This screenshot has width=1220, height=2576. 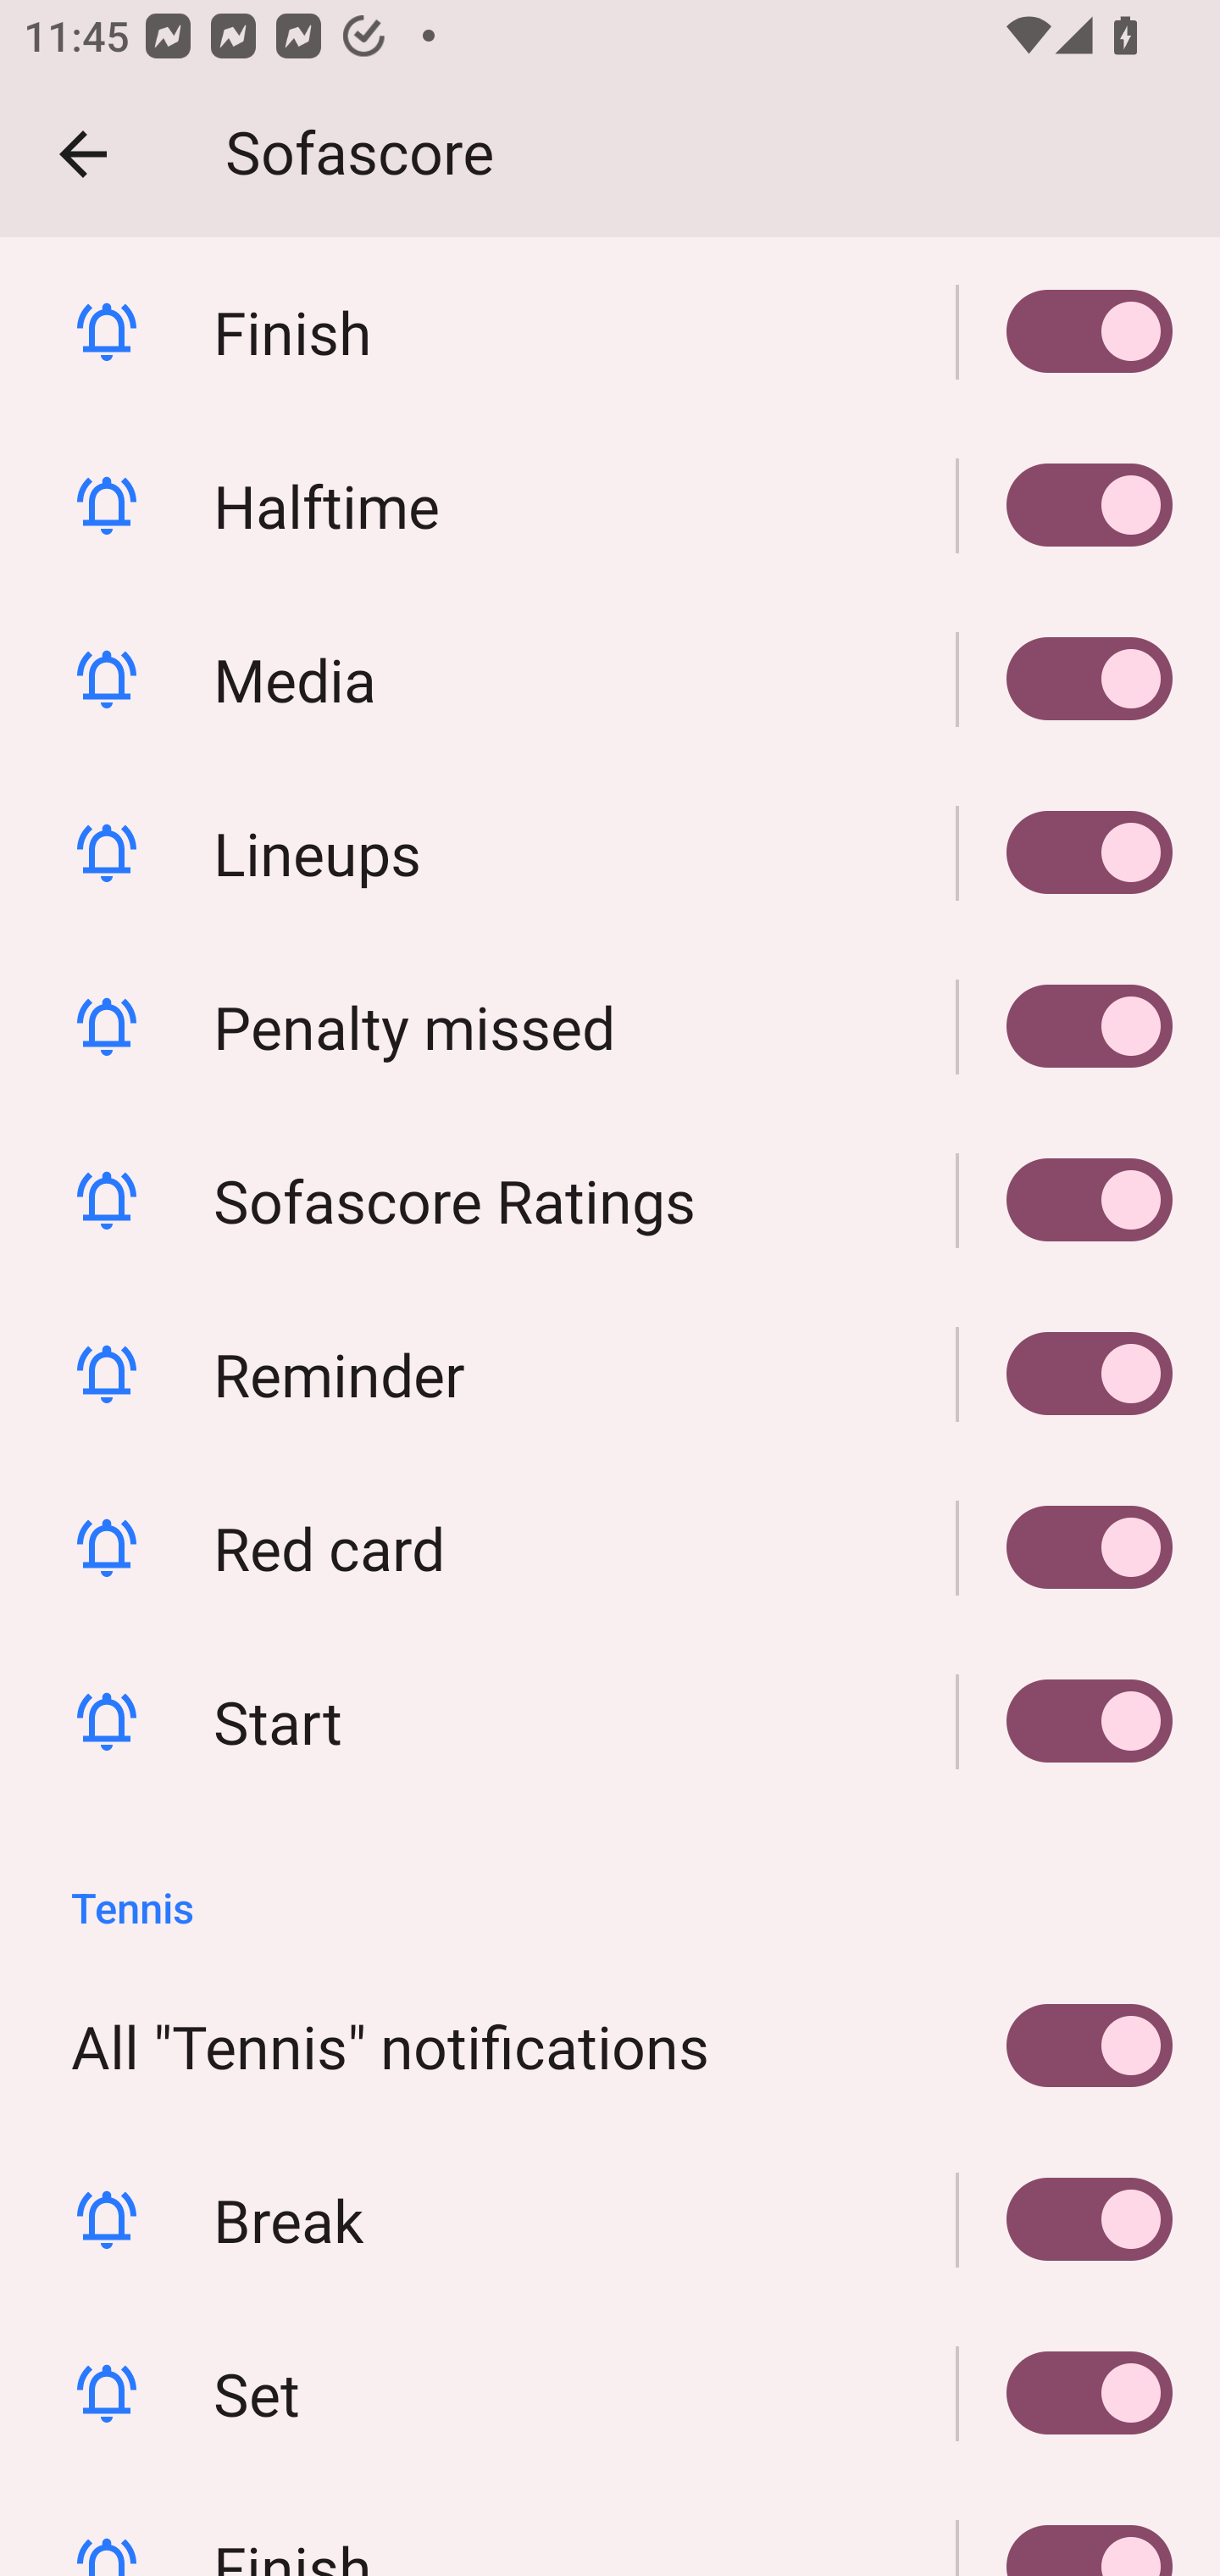 What do you see at coordinates (1065, 2529) in the screenshot?
I see `Finish` at bounding box center [1065, 2529].